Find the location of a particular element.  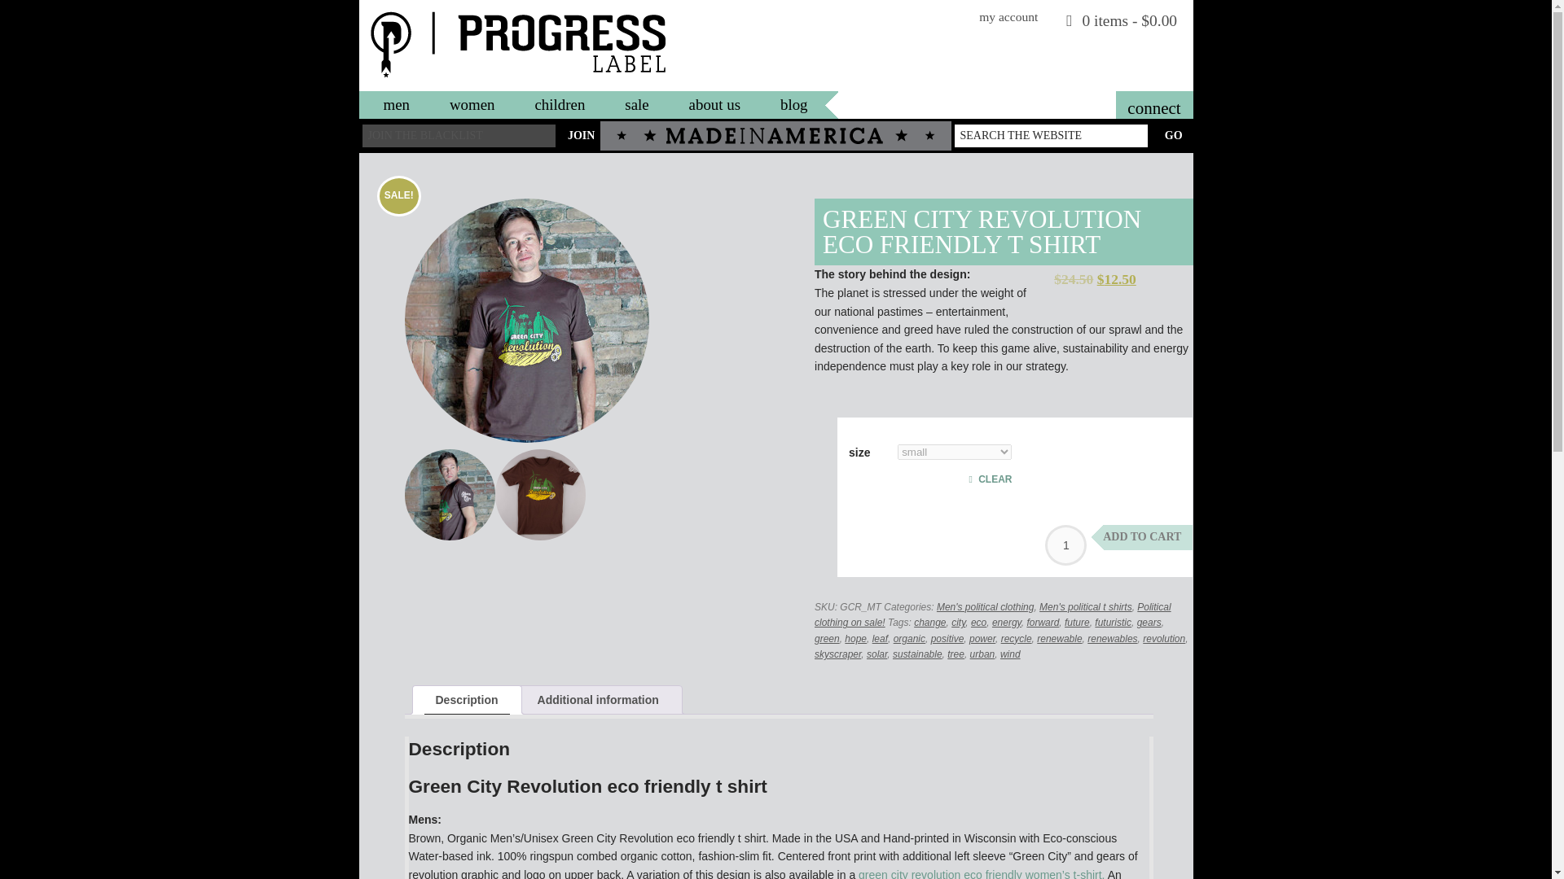

GO is located at coordinates (1173, 136).